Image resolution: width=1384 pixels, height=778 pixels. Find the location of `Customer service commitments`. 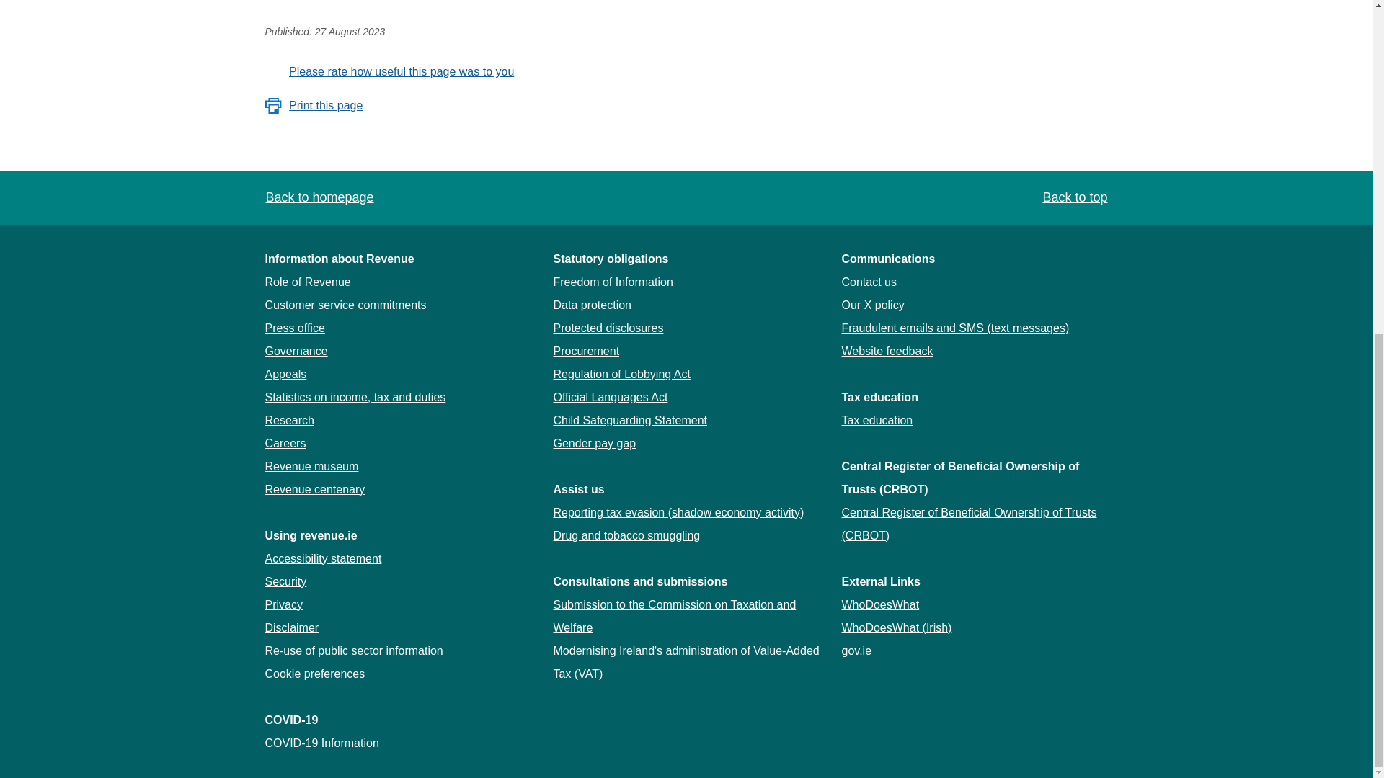

Customer service commitments is located at coordinates (346, 304).